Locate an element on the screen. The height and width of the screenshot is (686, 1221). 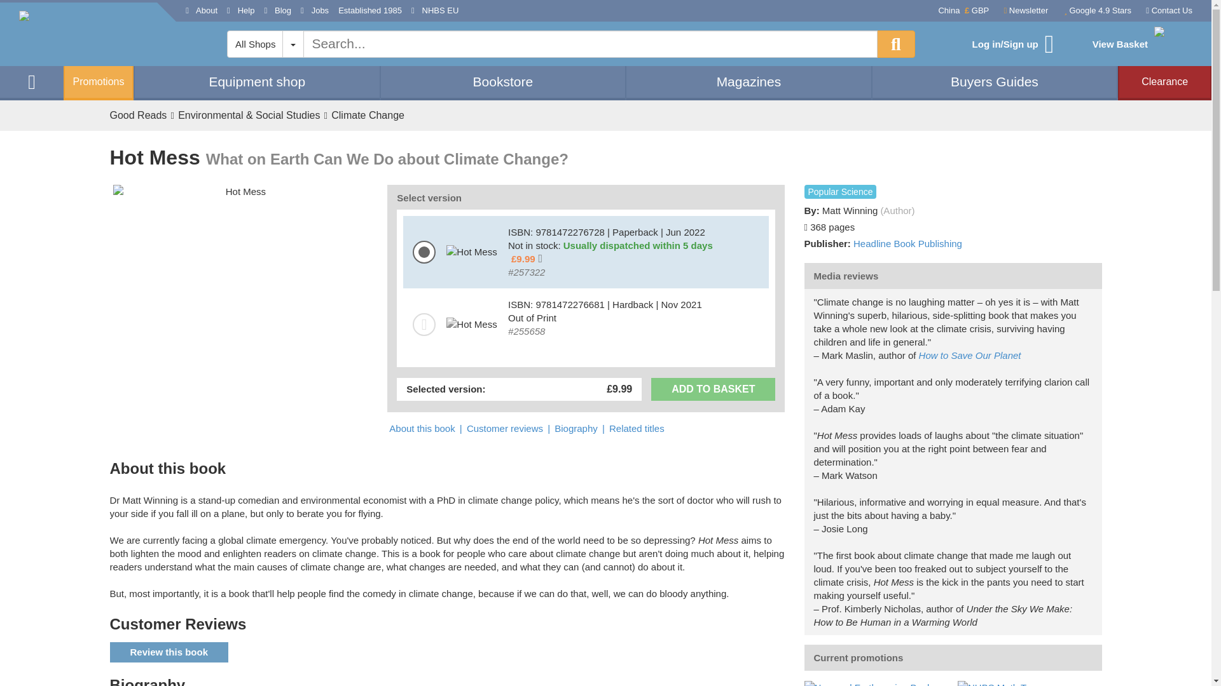
Established 1985 is located at coordinates (369, 11).